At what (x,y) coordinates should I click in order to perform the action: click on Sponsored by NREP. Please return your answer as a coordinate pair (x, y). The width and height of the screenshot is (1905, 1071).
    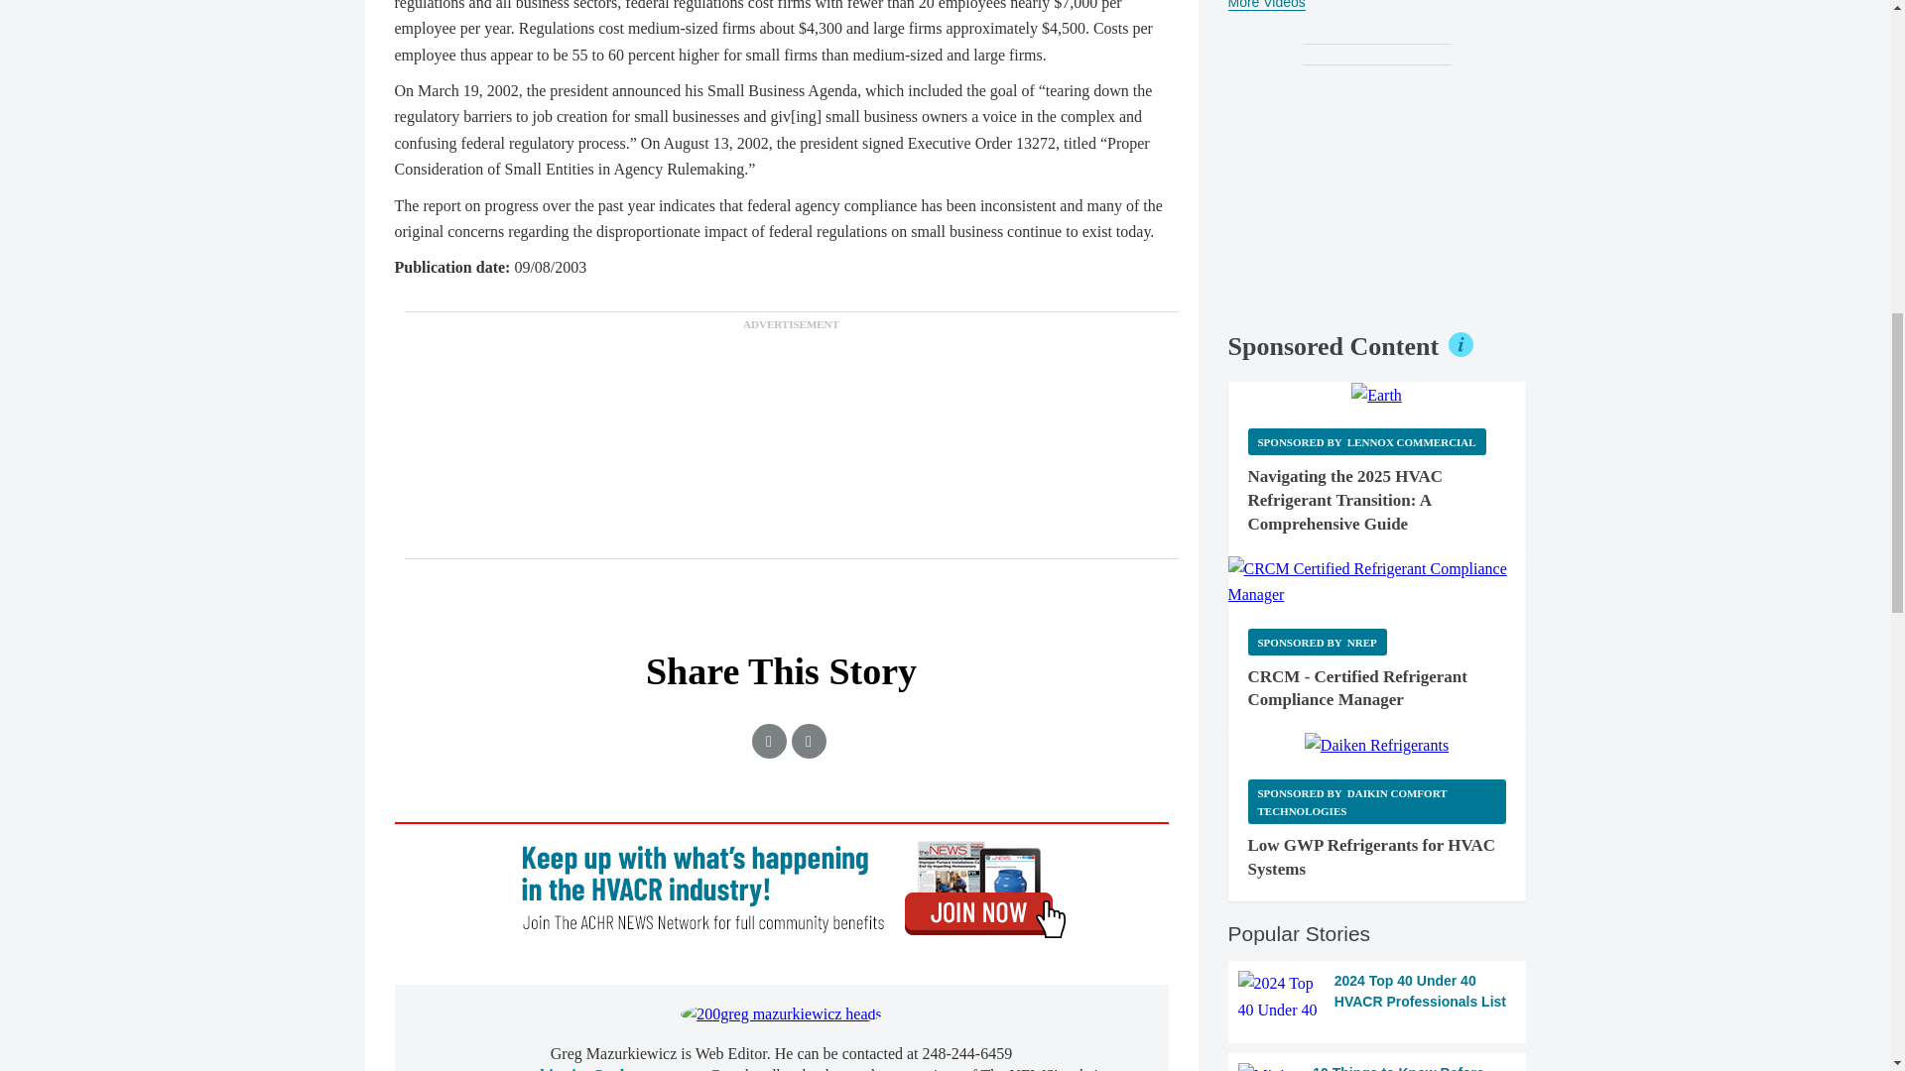
    Looking at the image, I should click on (1317, 641).